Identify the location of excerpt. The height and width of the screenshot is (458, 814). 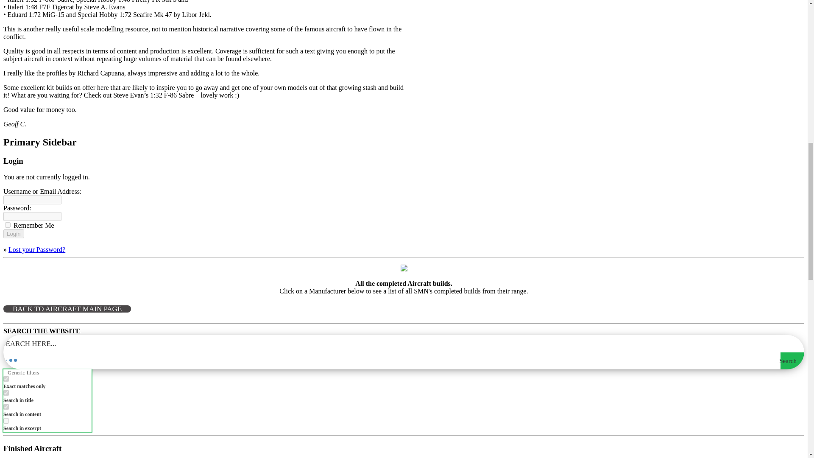
(6, 421).